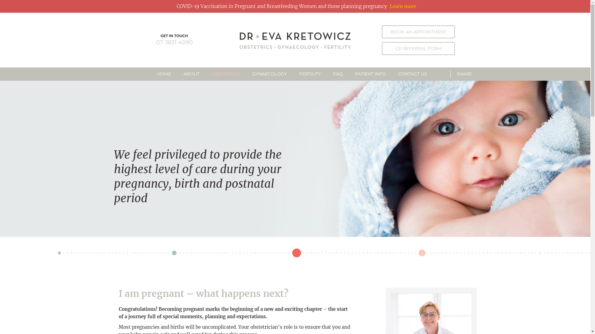 Image resolution: width=595 pixels, height=334 pixels. I want to click on PATIENT INFO, so click(371, 74).